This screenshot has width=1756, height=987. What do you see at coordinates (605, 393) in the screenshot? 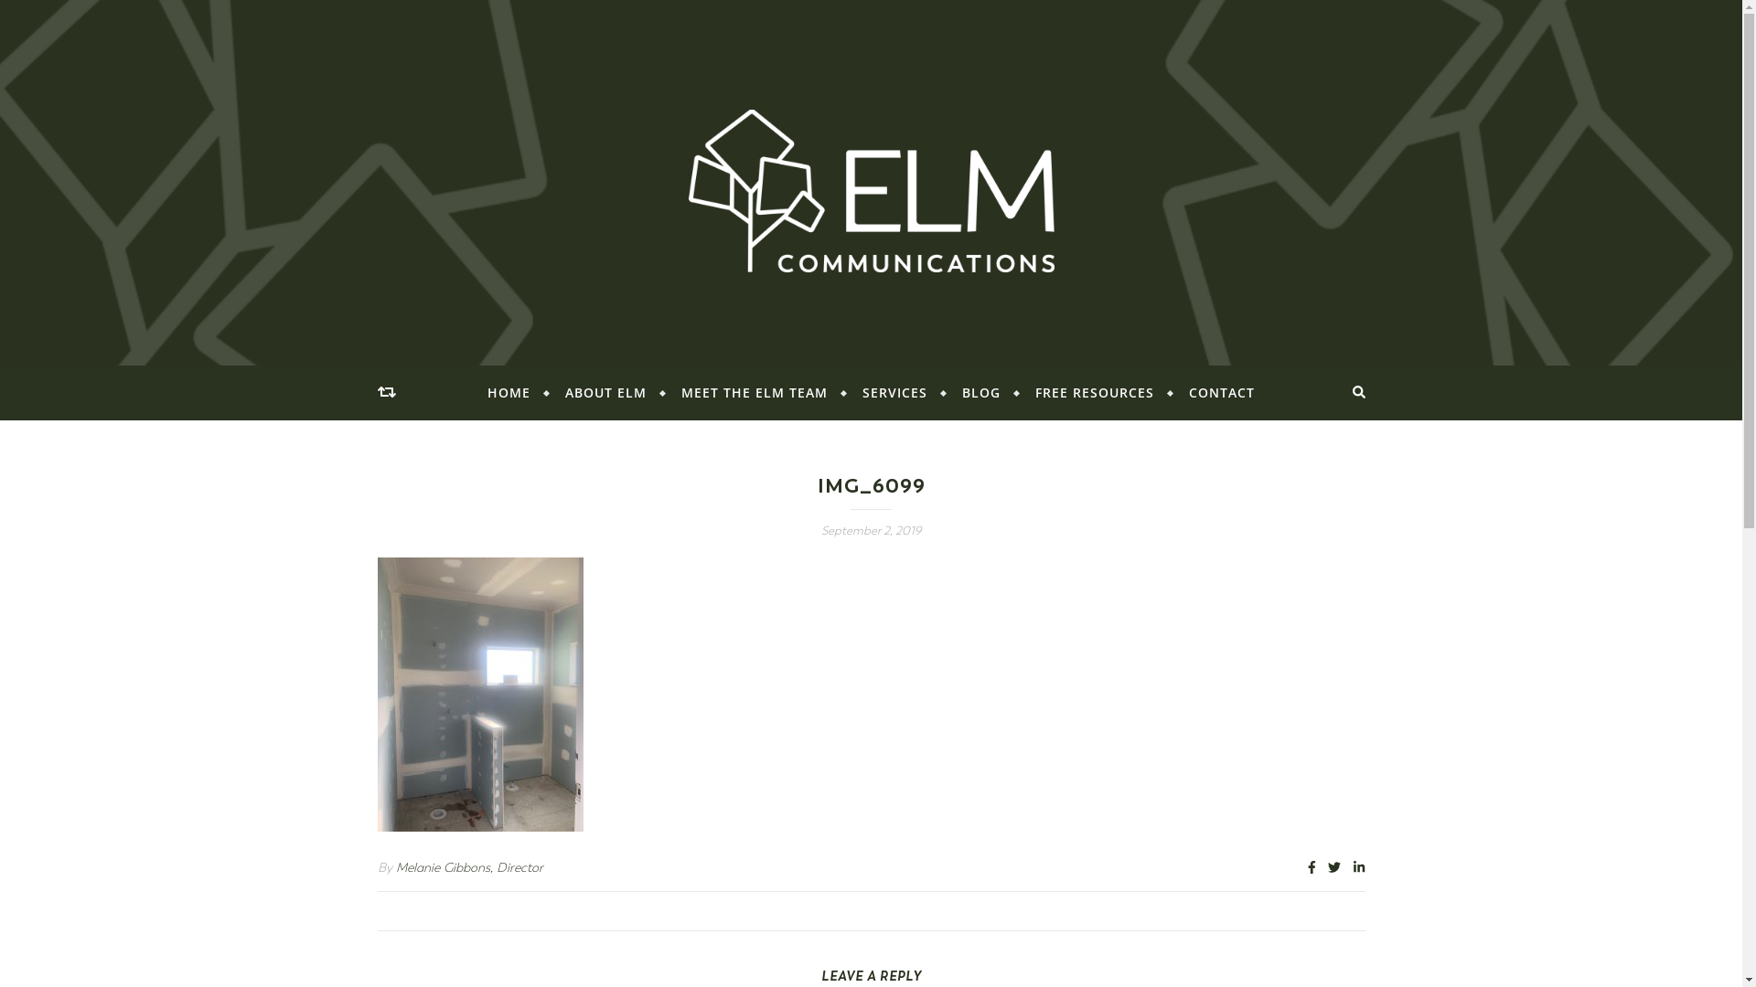
I see `ABOUT ELM` at bounding box center [605, 393].